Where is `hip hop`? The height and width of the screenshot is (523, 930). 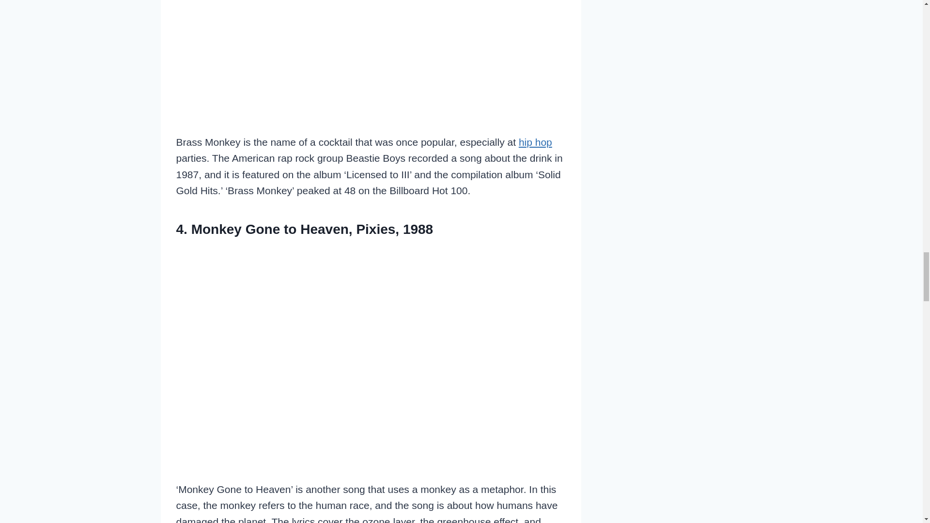 hip hop is located at coordinates (536, 141).